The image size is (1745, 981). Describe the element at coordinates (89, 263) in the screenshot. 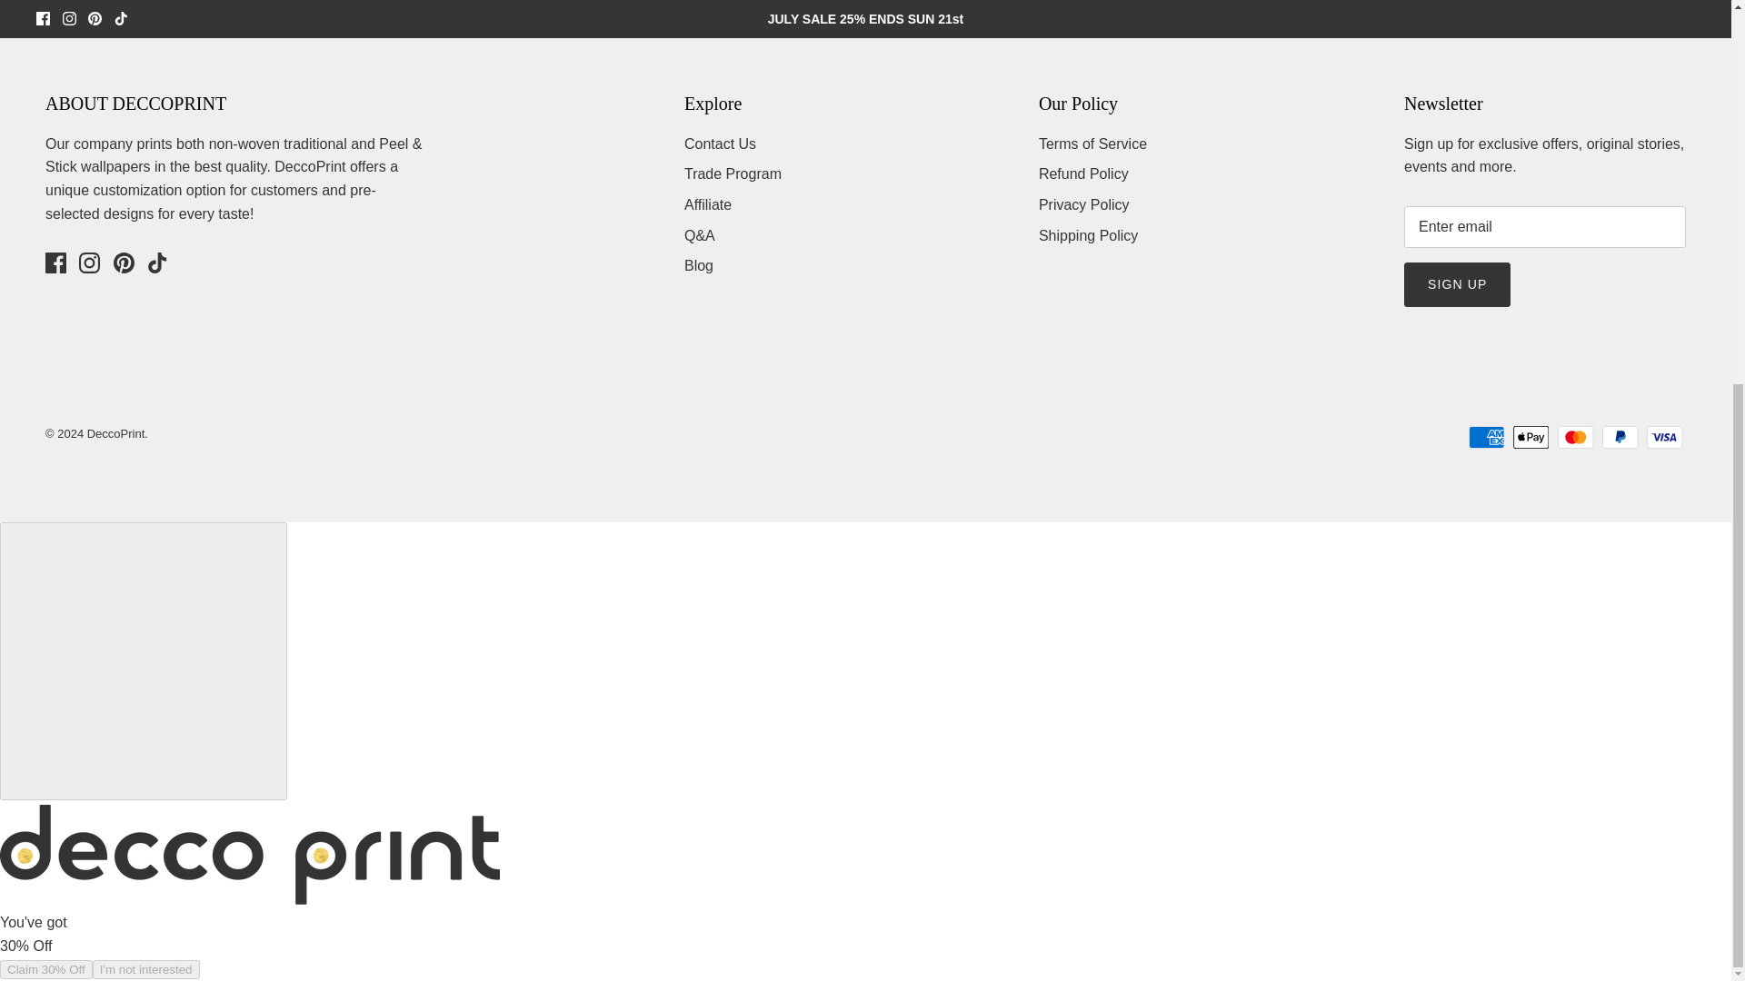

I see `Instagram` at that location.